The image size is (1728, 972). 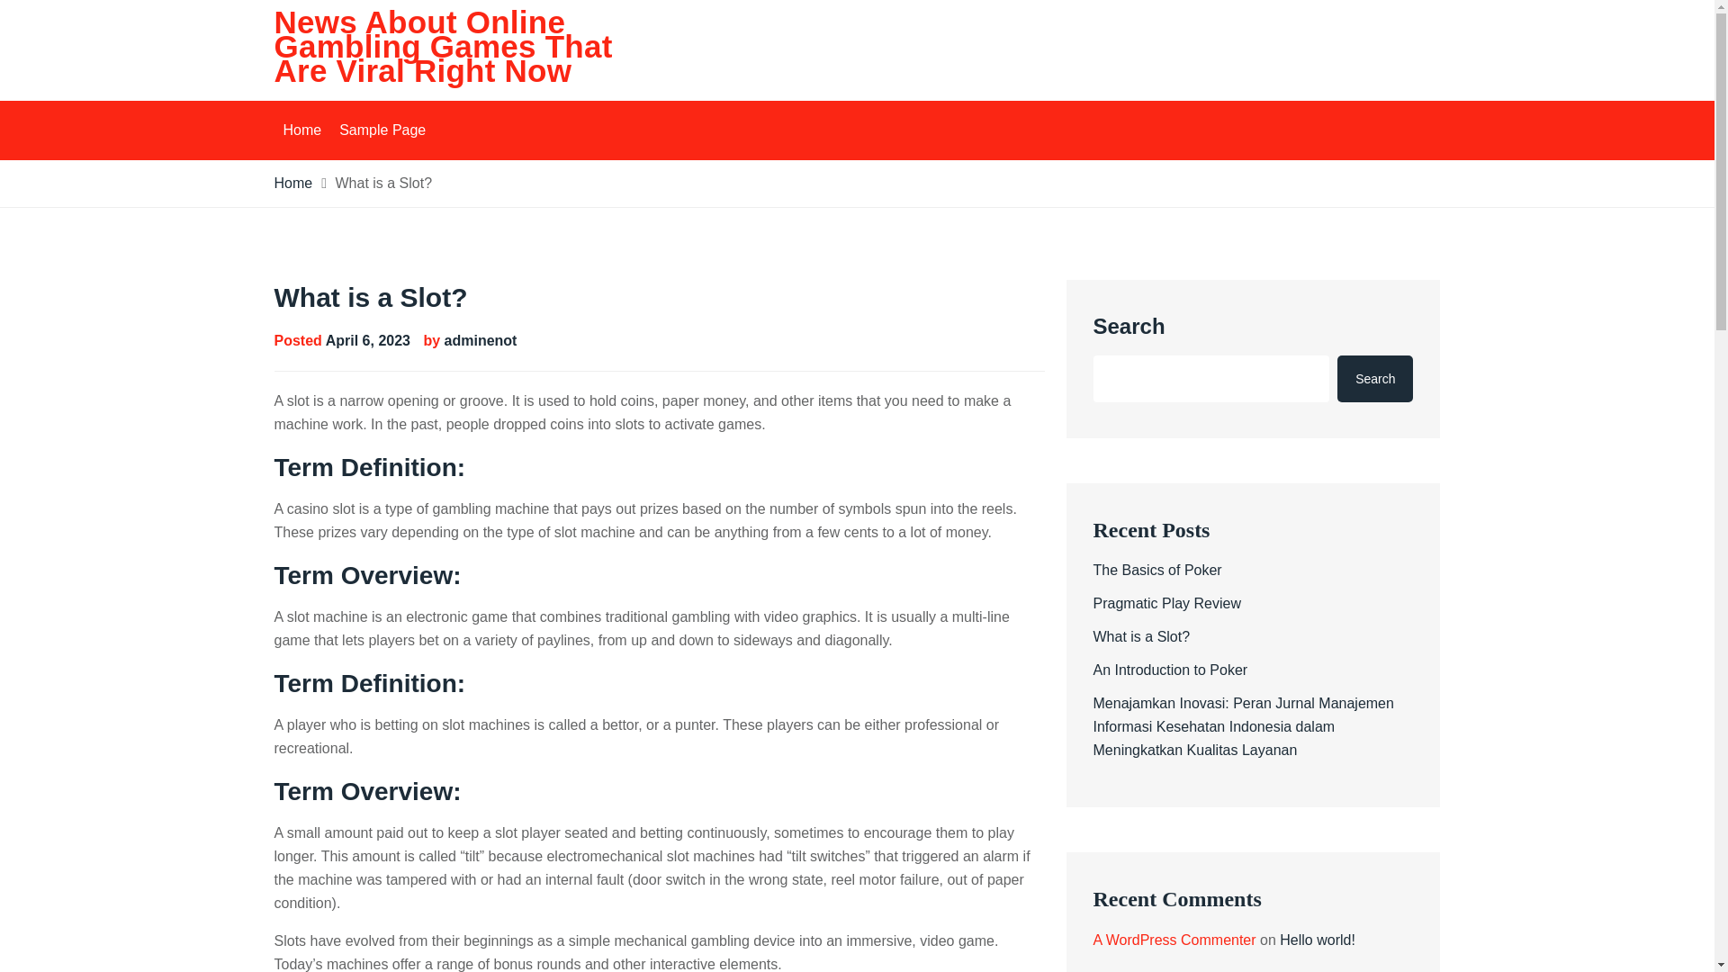 What do you see at coordinates (1141, 636) in the screenshot?
I see `What is a Slot?` at bounding box center [1141, 636].